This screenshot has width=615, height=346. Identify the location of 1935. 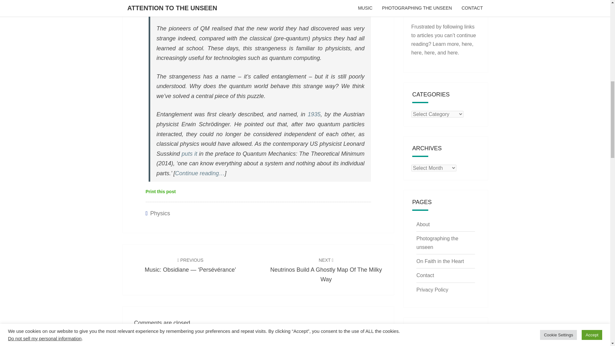
(160, 192).